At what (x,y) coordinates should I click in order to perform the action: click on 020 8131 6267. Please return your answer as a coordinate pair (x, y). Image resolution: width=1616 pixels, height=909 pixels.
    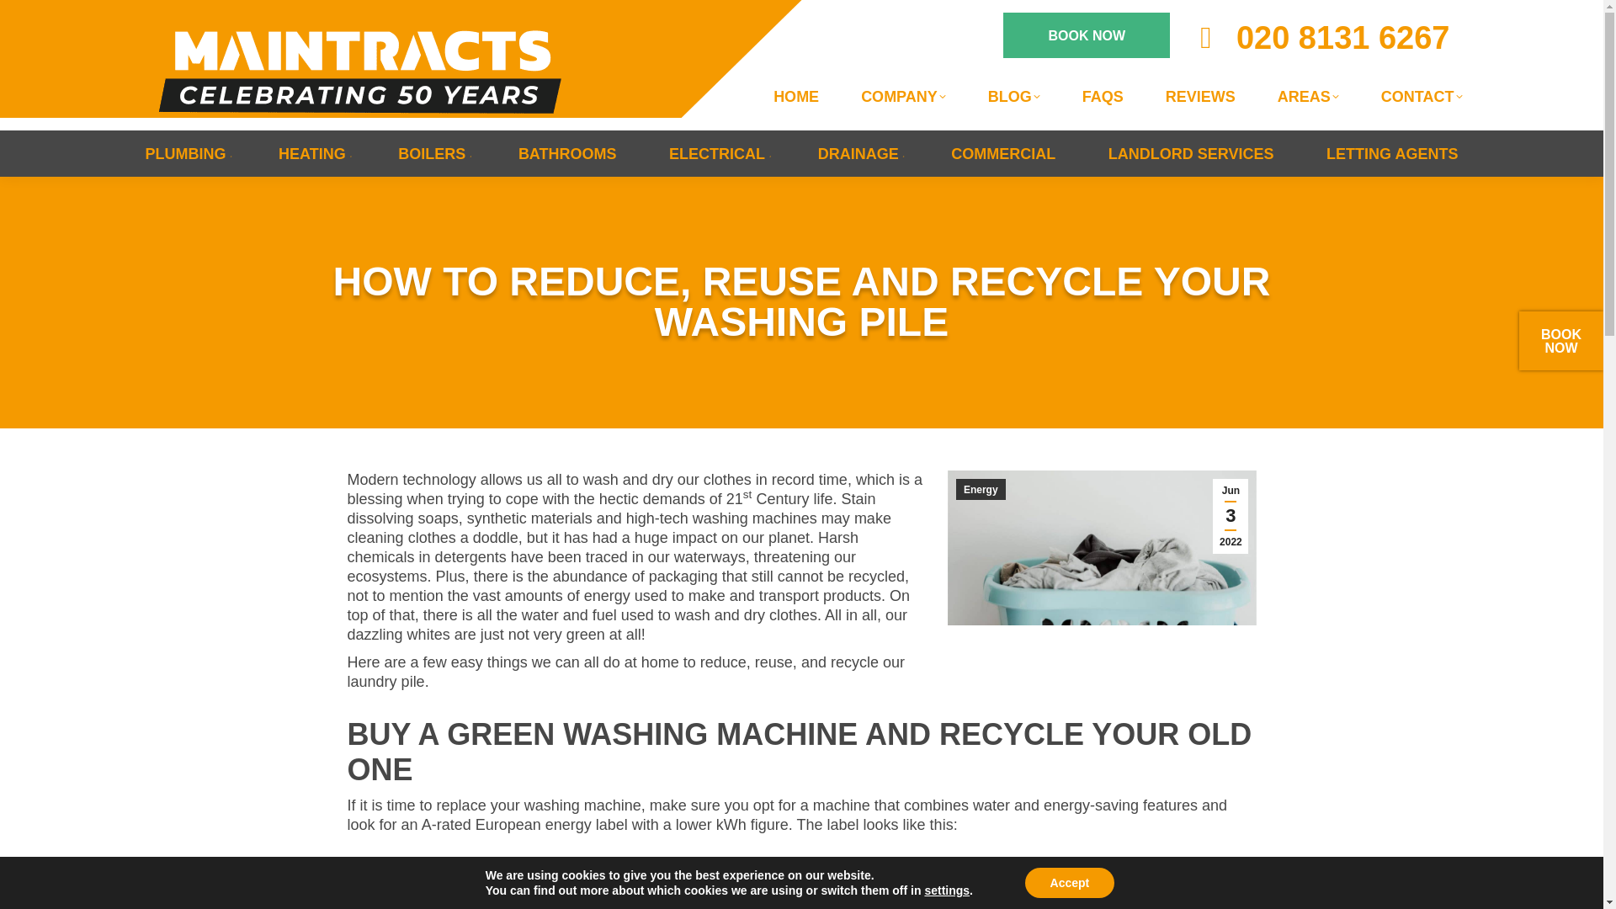
    Looking at the image, I should click on (1318, 37).